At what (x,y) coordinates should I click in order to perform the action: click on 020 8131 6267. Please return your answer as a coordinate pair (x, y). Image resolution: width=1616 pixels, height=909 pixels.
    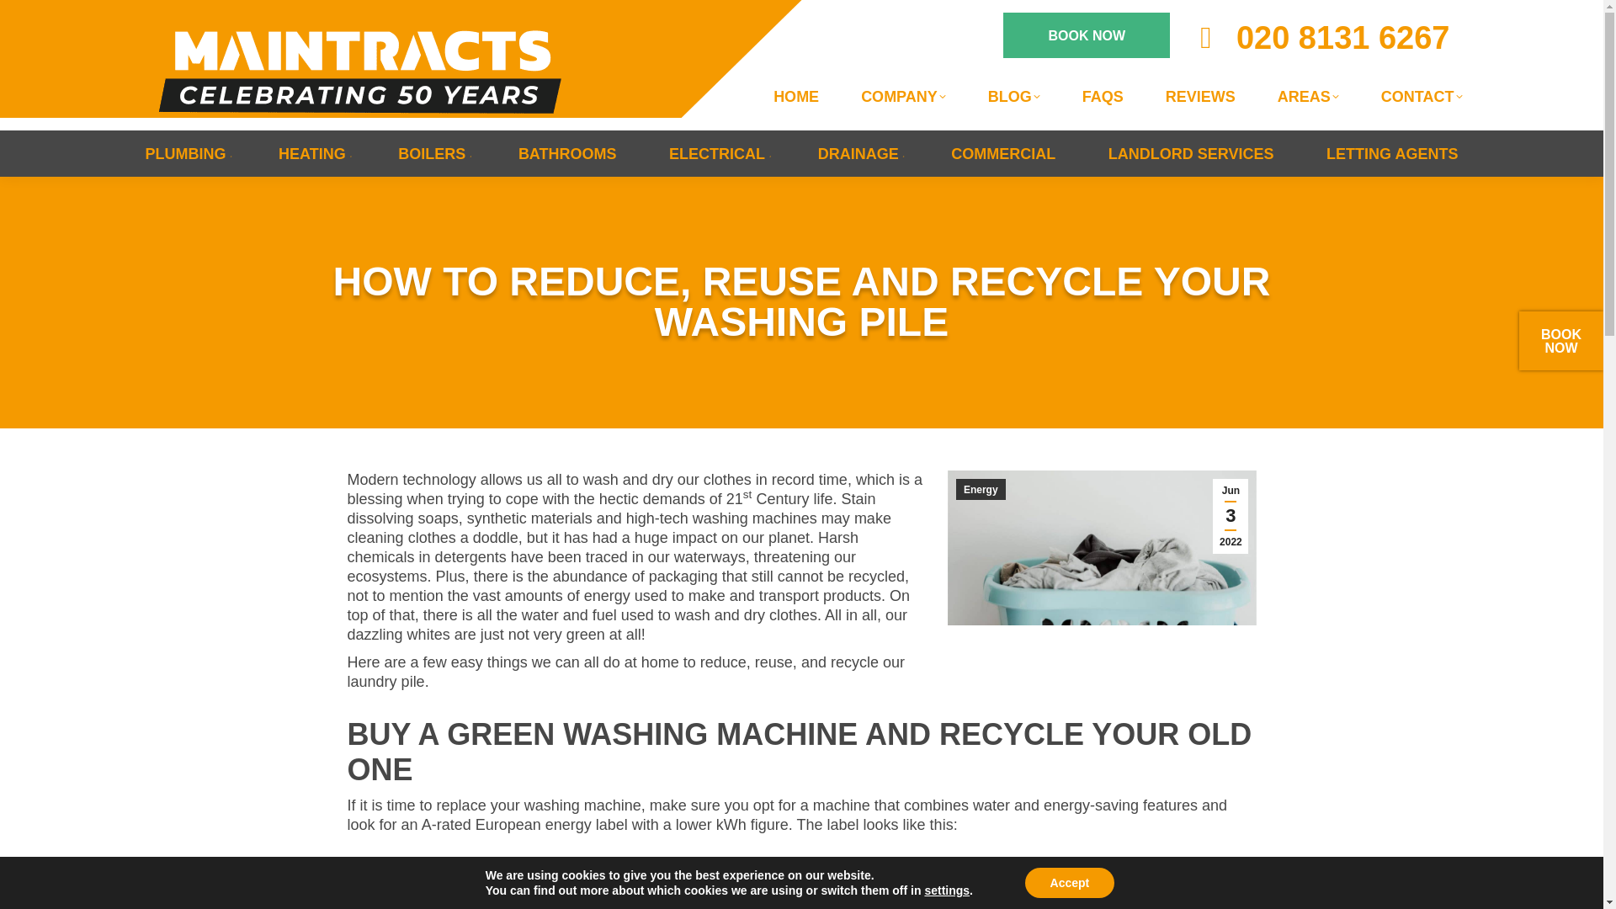
    Looking at the image, I should click on (1318, 37).